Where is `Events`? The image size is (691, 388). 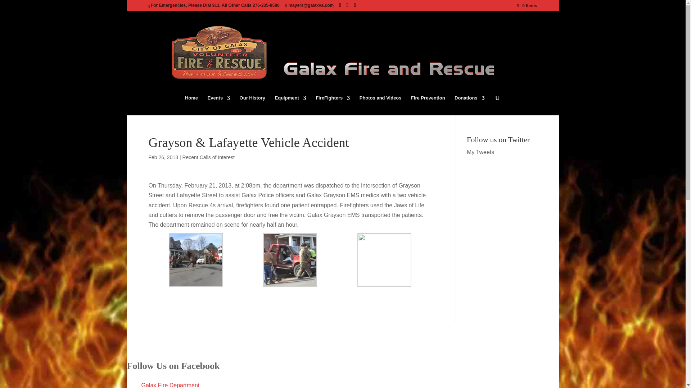
Events is located at coordinates (219, 105).